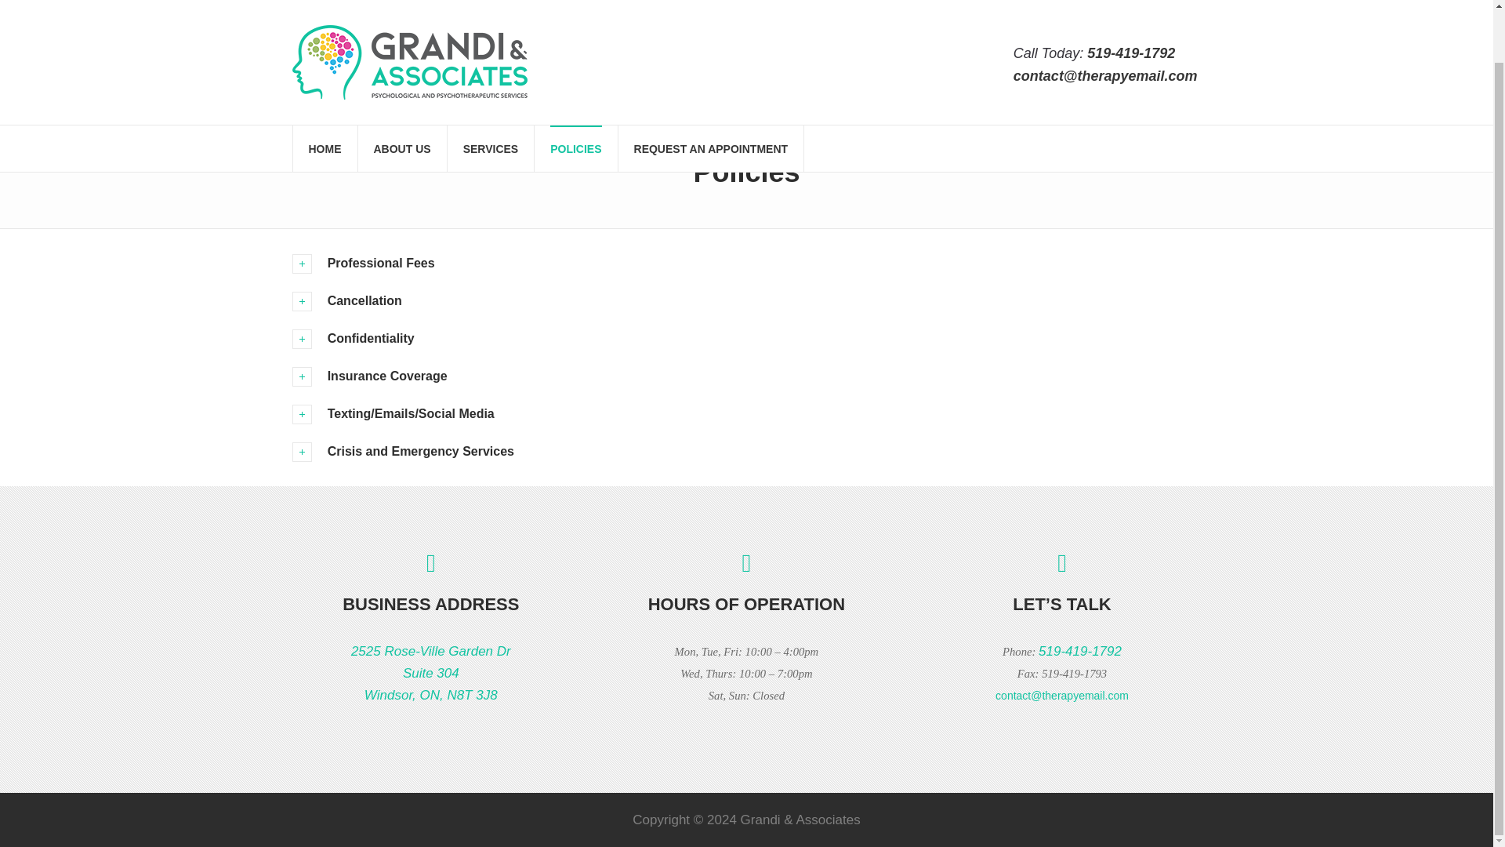  Describe the element at coordinates (746, 376) in the screenshot. I see `Insurance Coverage` at that location.